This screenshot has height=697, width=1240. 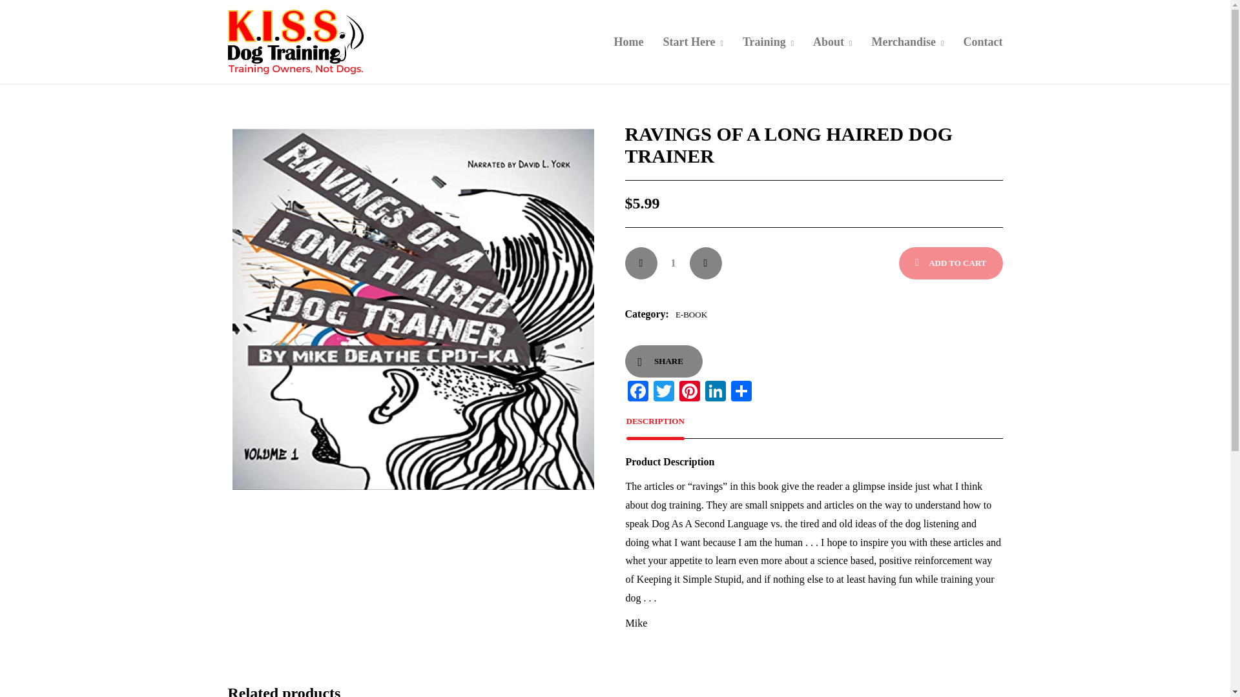 I want to click on Twitter, so click(x=664, y=392).